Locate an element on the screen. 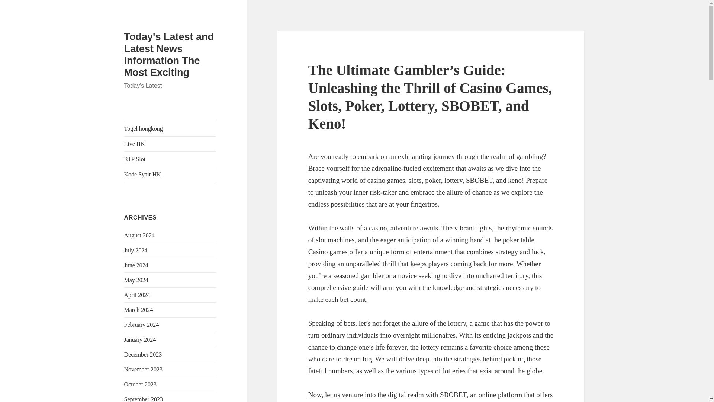  May 2024 is located at coordinates (136, 280).